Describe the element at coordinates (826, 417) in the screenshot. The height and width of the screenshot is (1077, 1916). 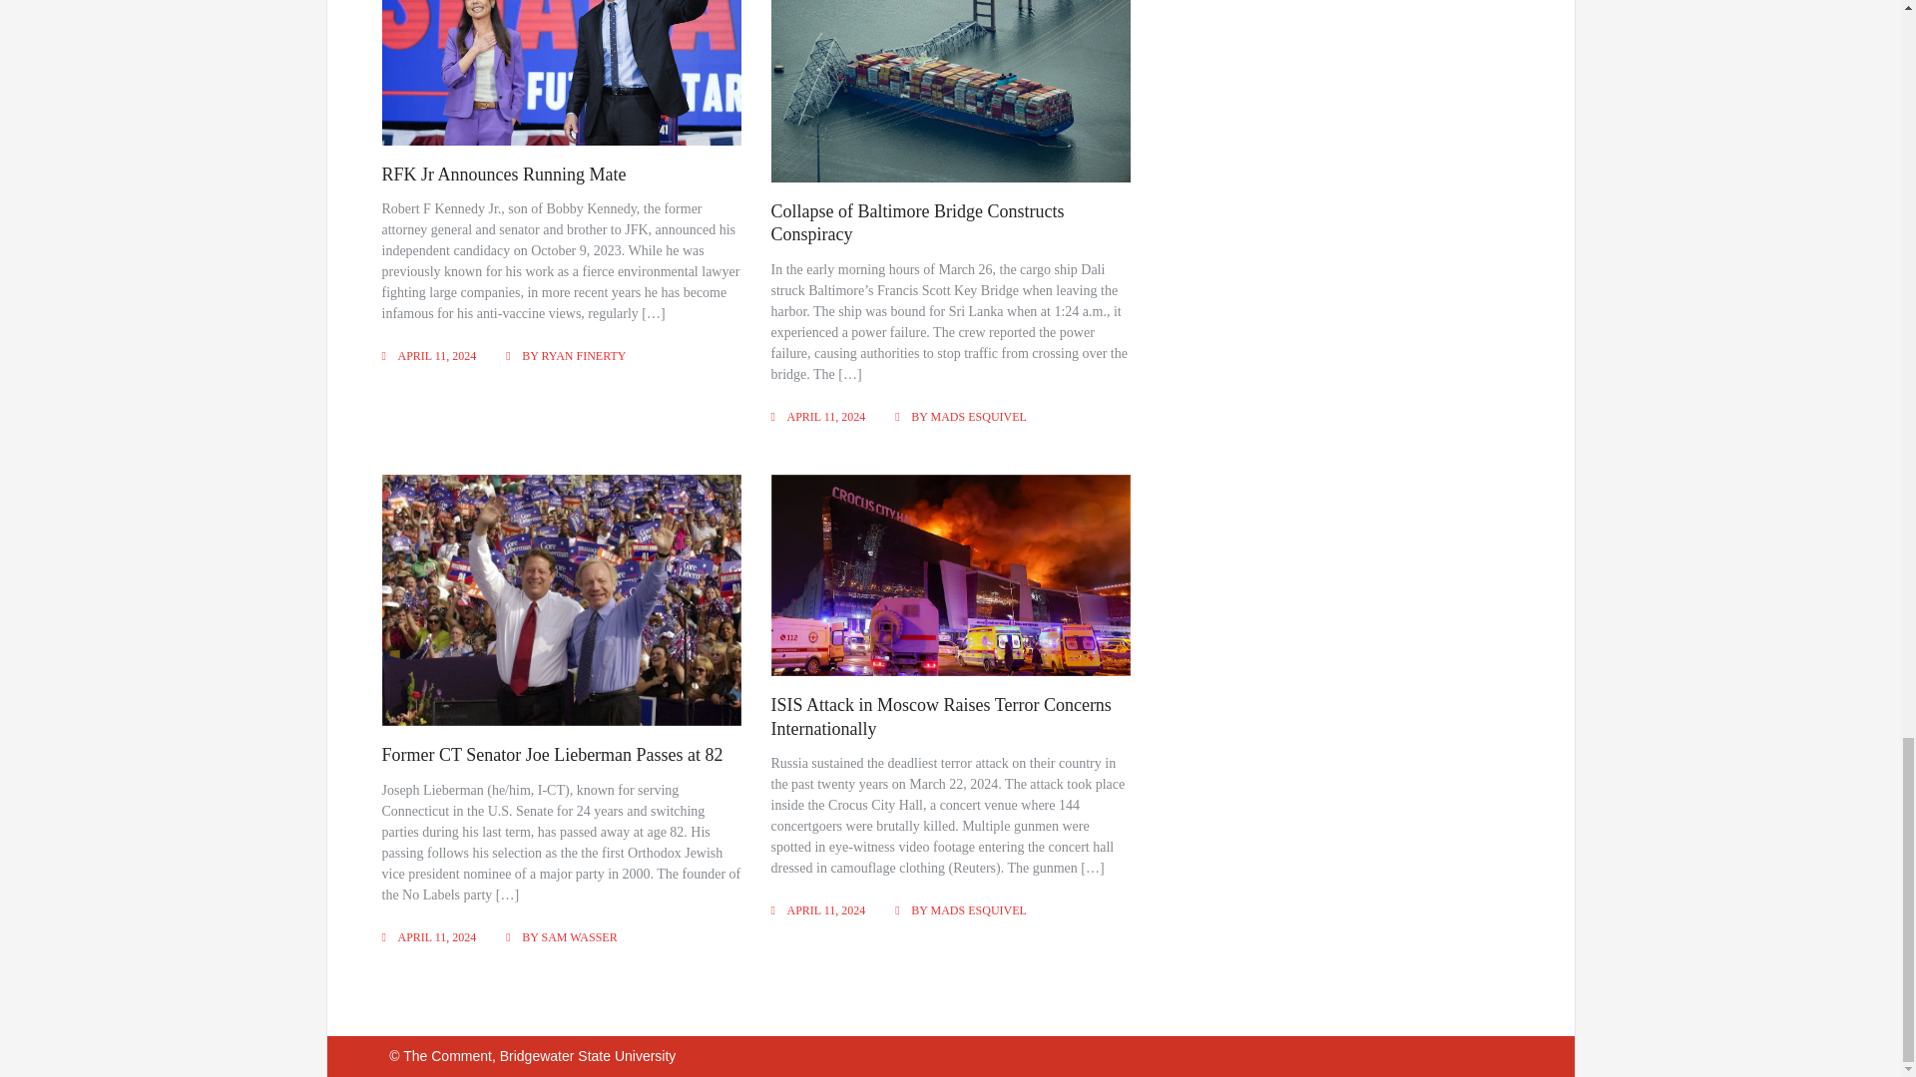
I see `APRIL 11, 2024` at that location.